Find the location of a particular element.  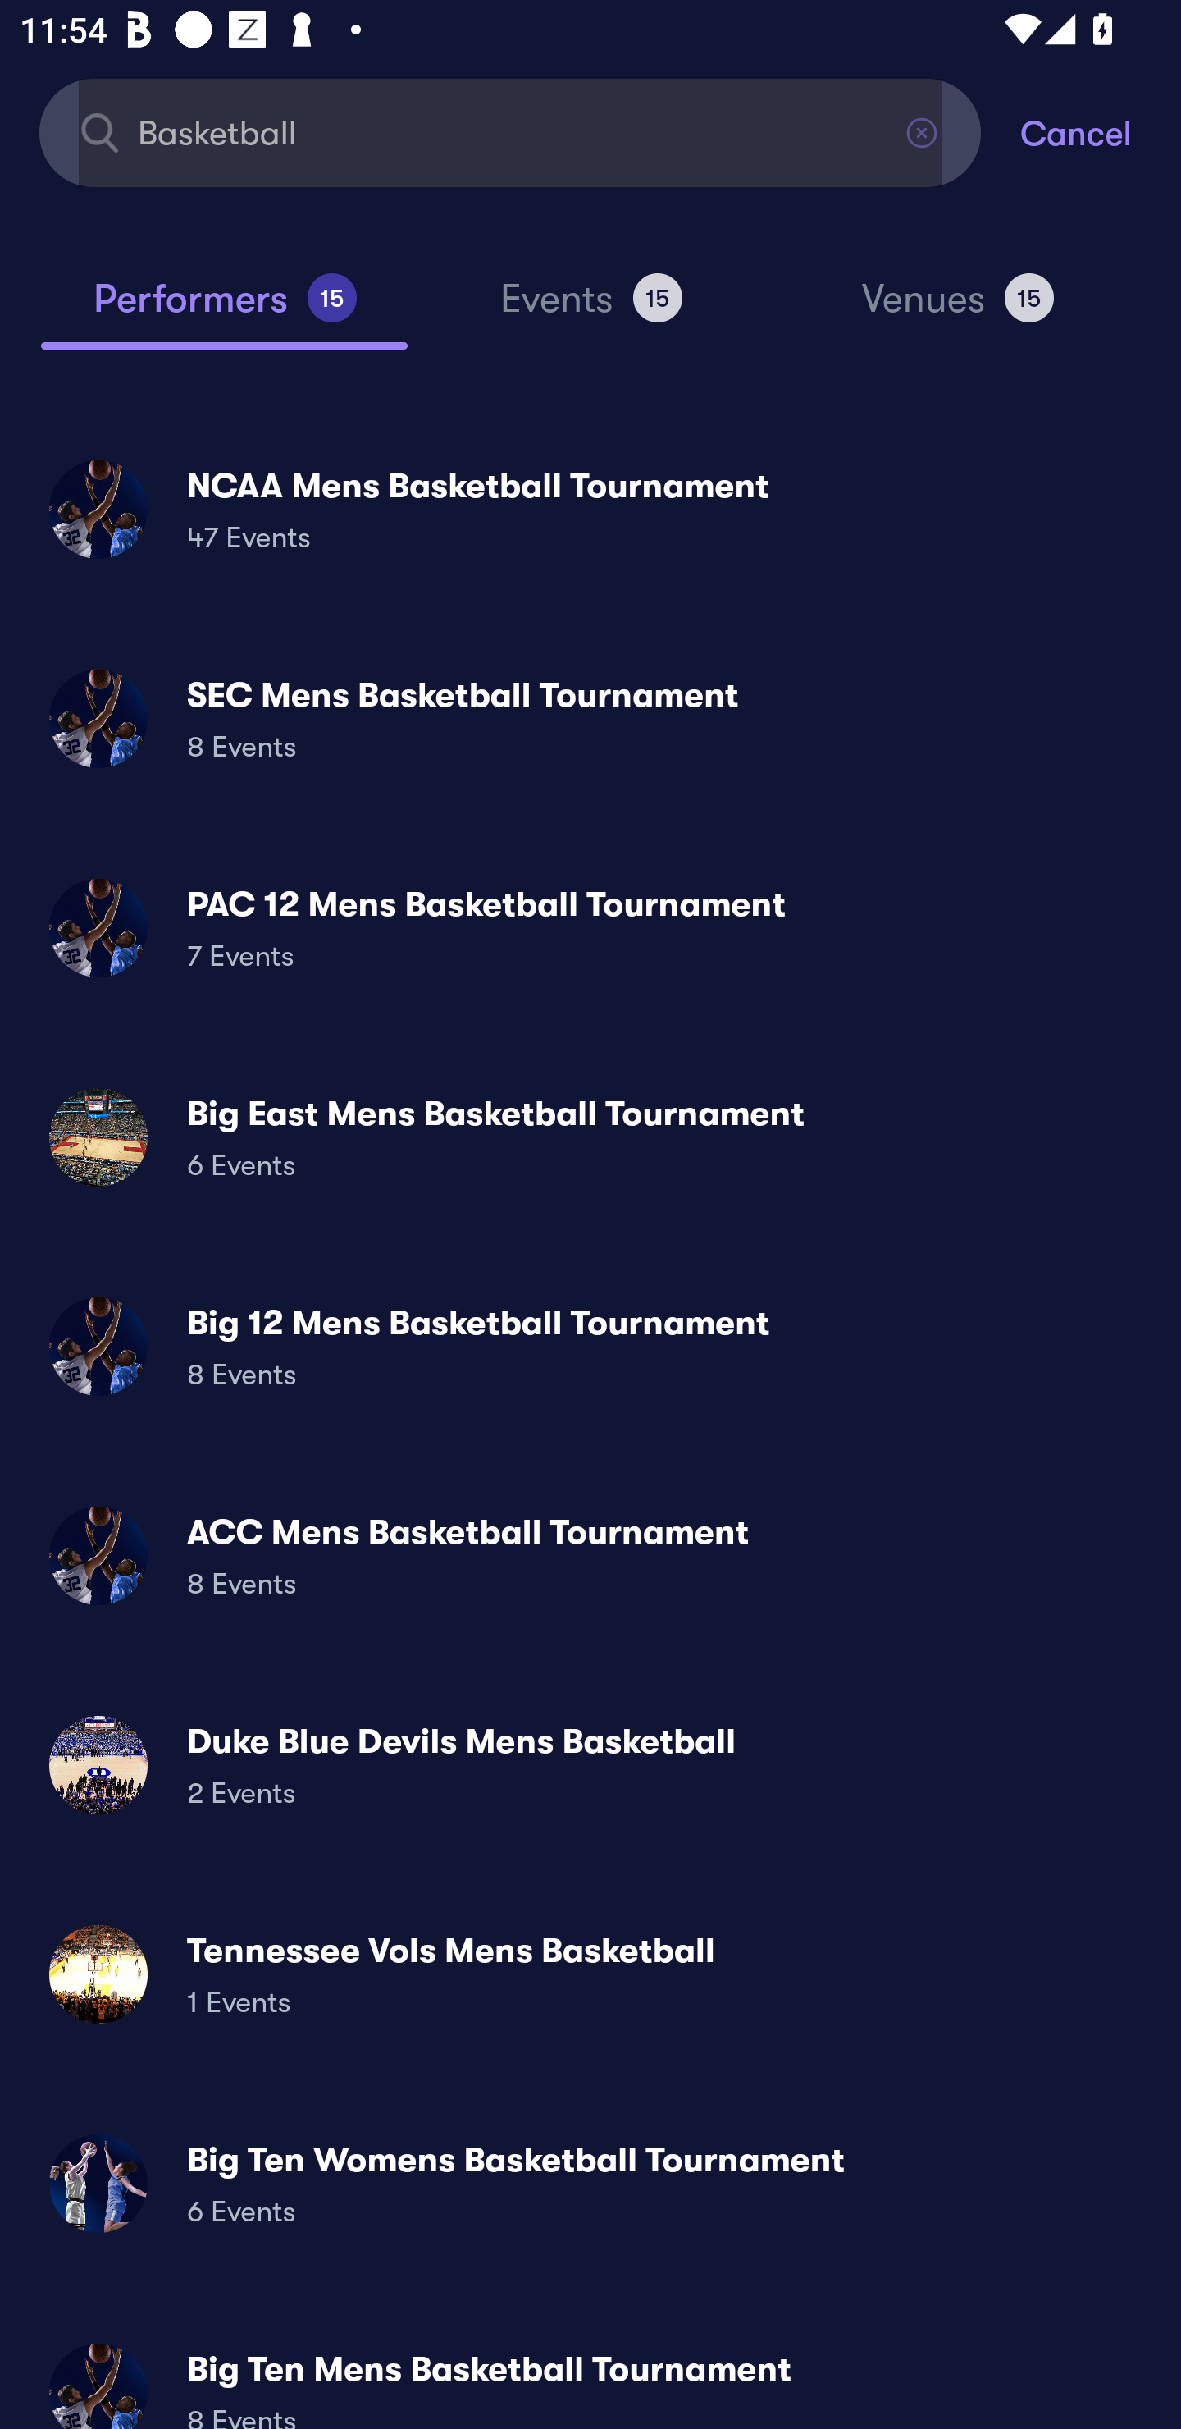

Venues 15 is located at coordinates (958, 310).